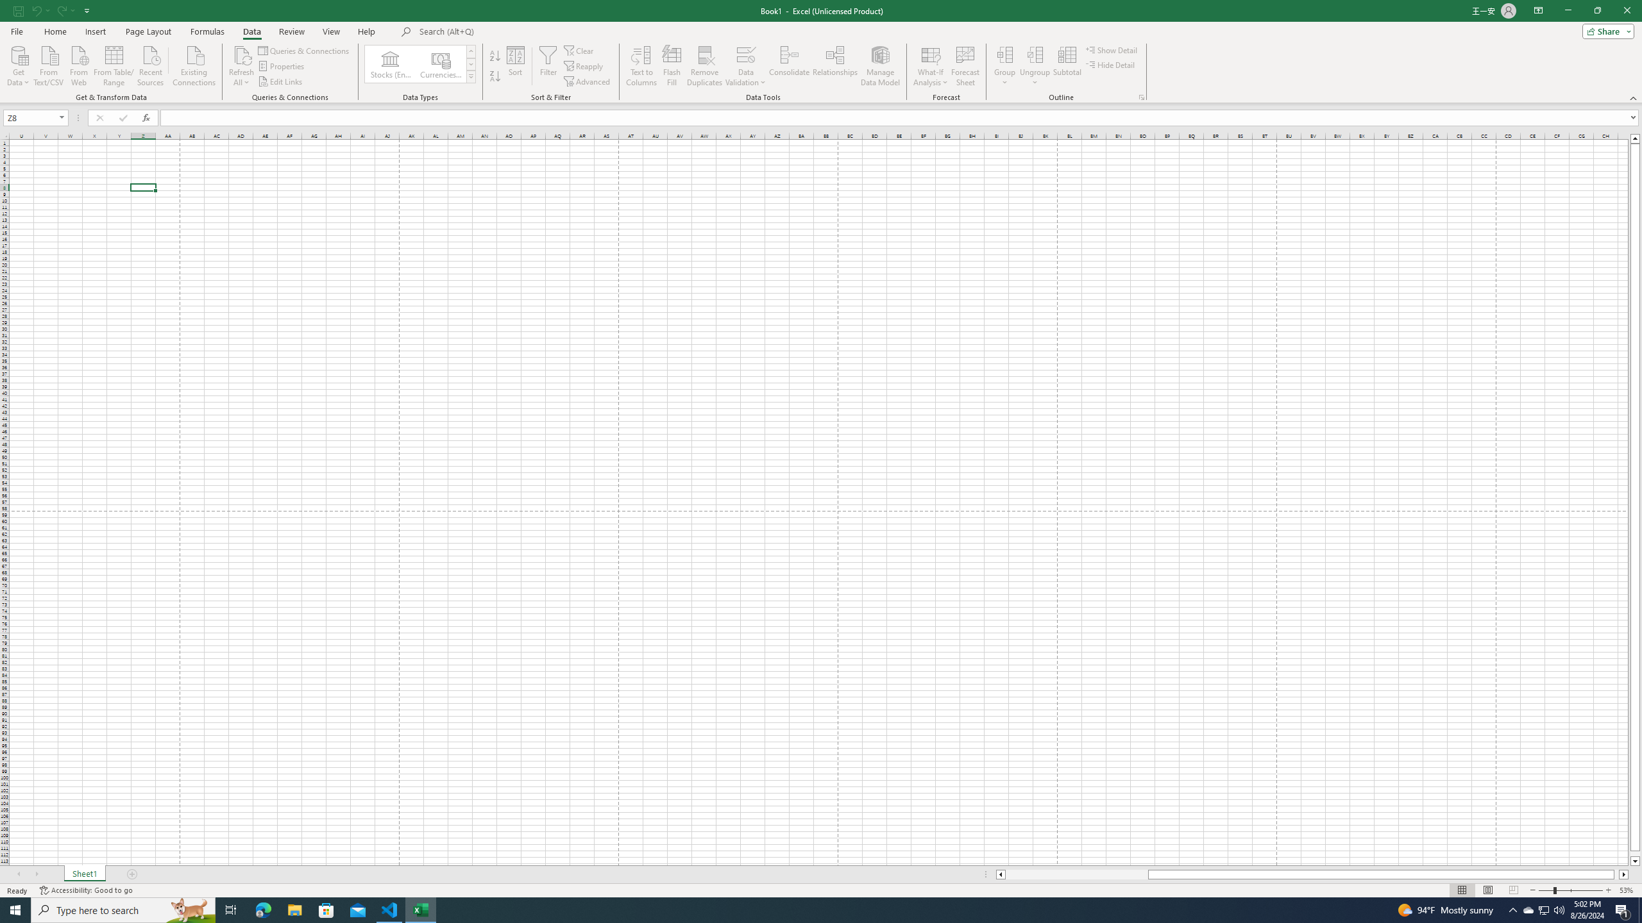 This screenshot has width=1642, height=923. What do you see at coordinates (821, 51) in the screenshot?
I see `Class: MsoCommandBar` at bounding box center [821, 51].